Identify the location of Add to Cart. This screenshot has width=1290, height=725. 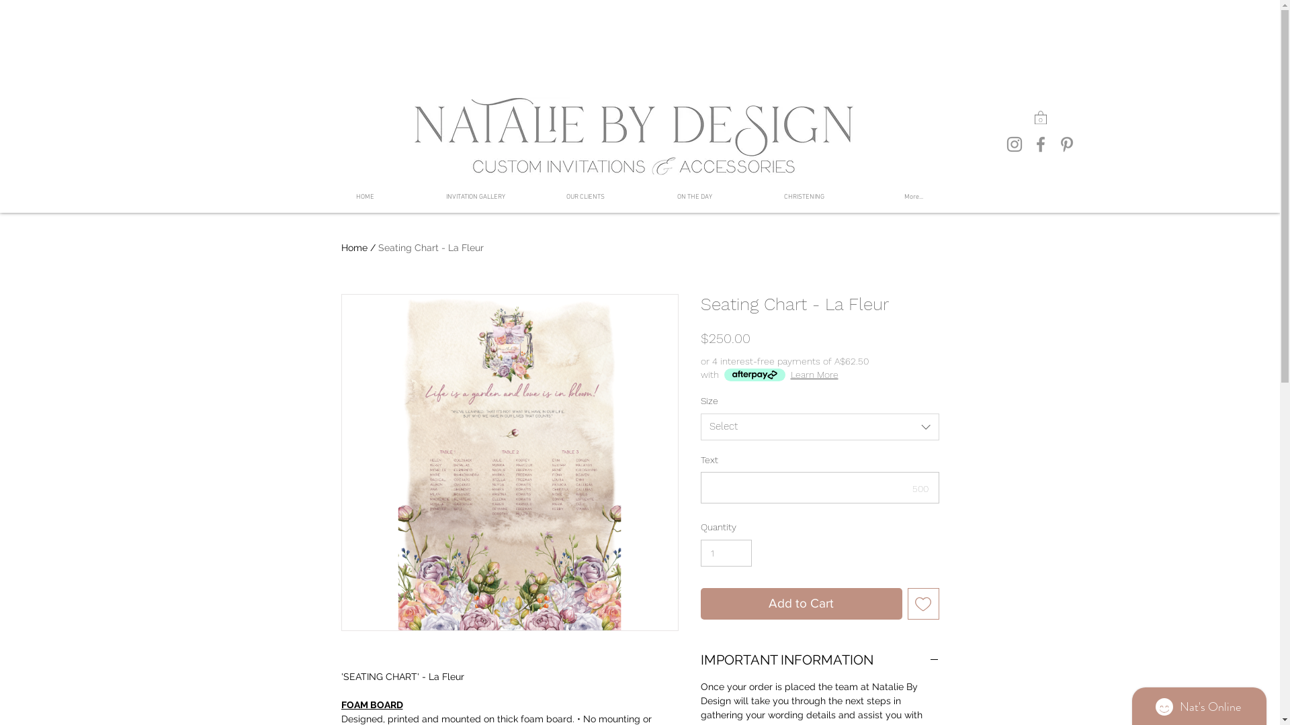
(801, 604).